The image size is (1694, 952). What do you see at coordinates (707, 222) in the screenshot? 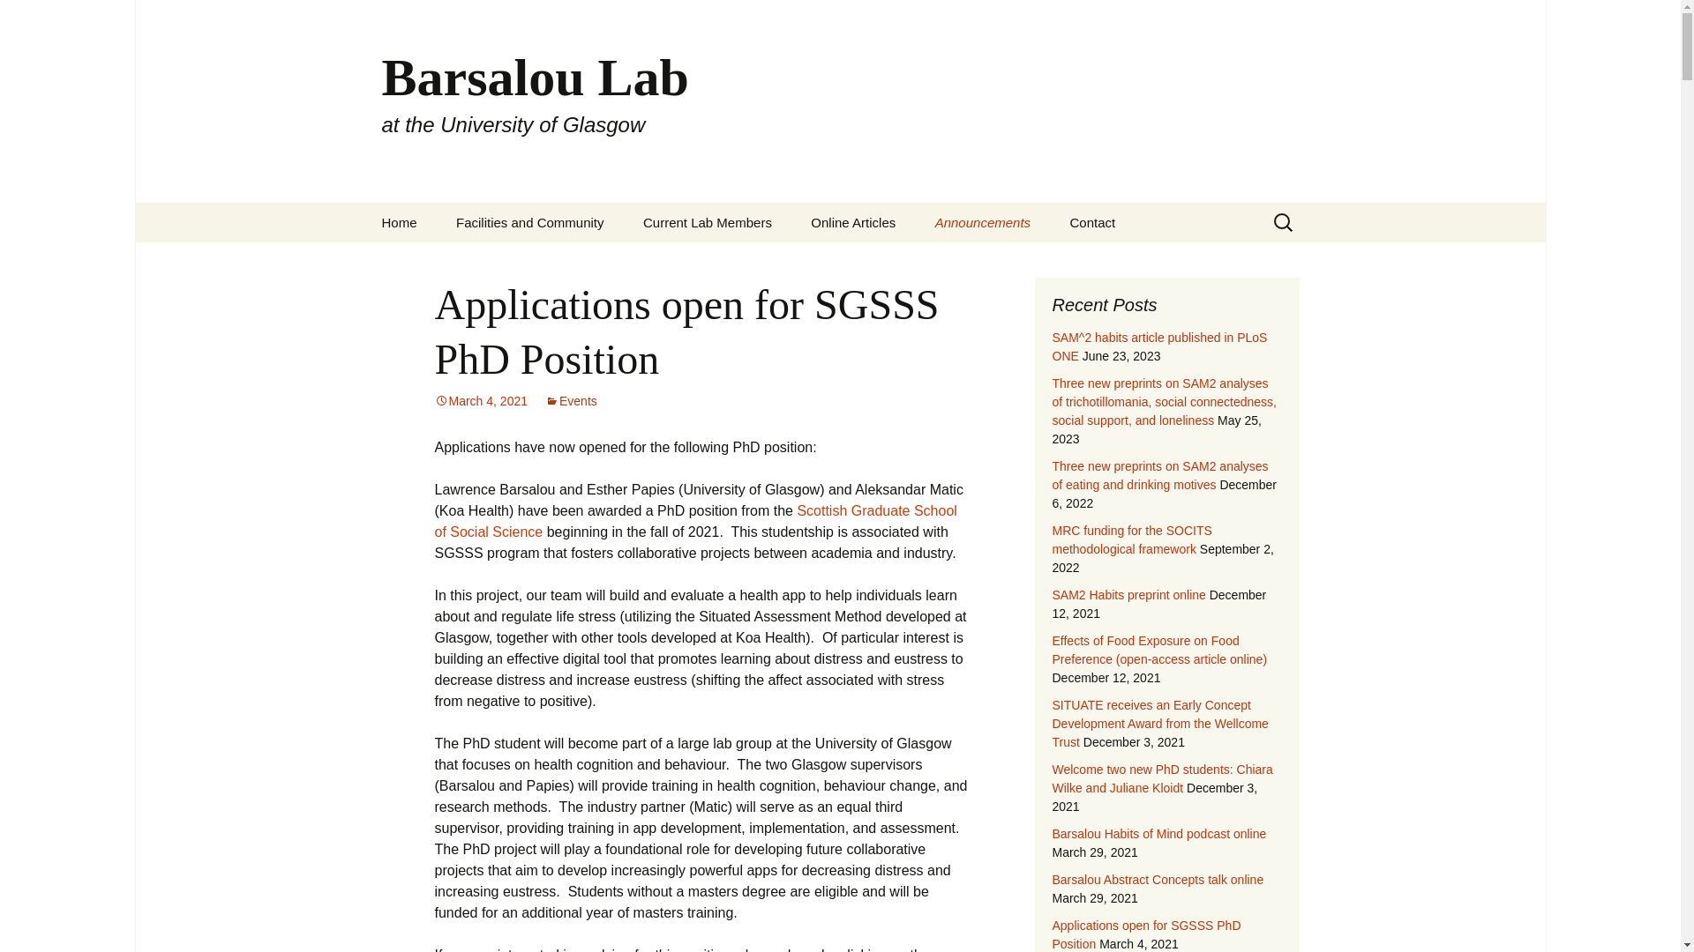
I see `Current Lab Members` at bounding box center [707, 222].